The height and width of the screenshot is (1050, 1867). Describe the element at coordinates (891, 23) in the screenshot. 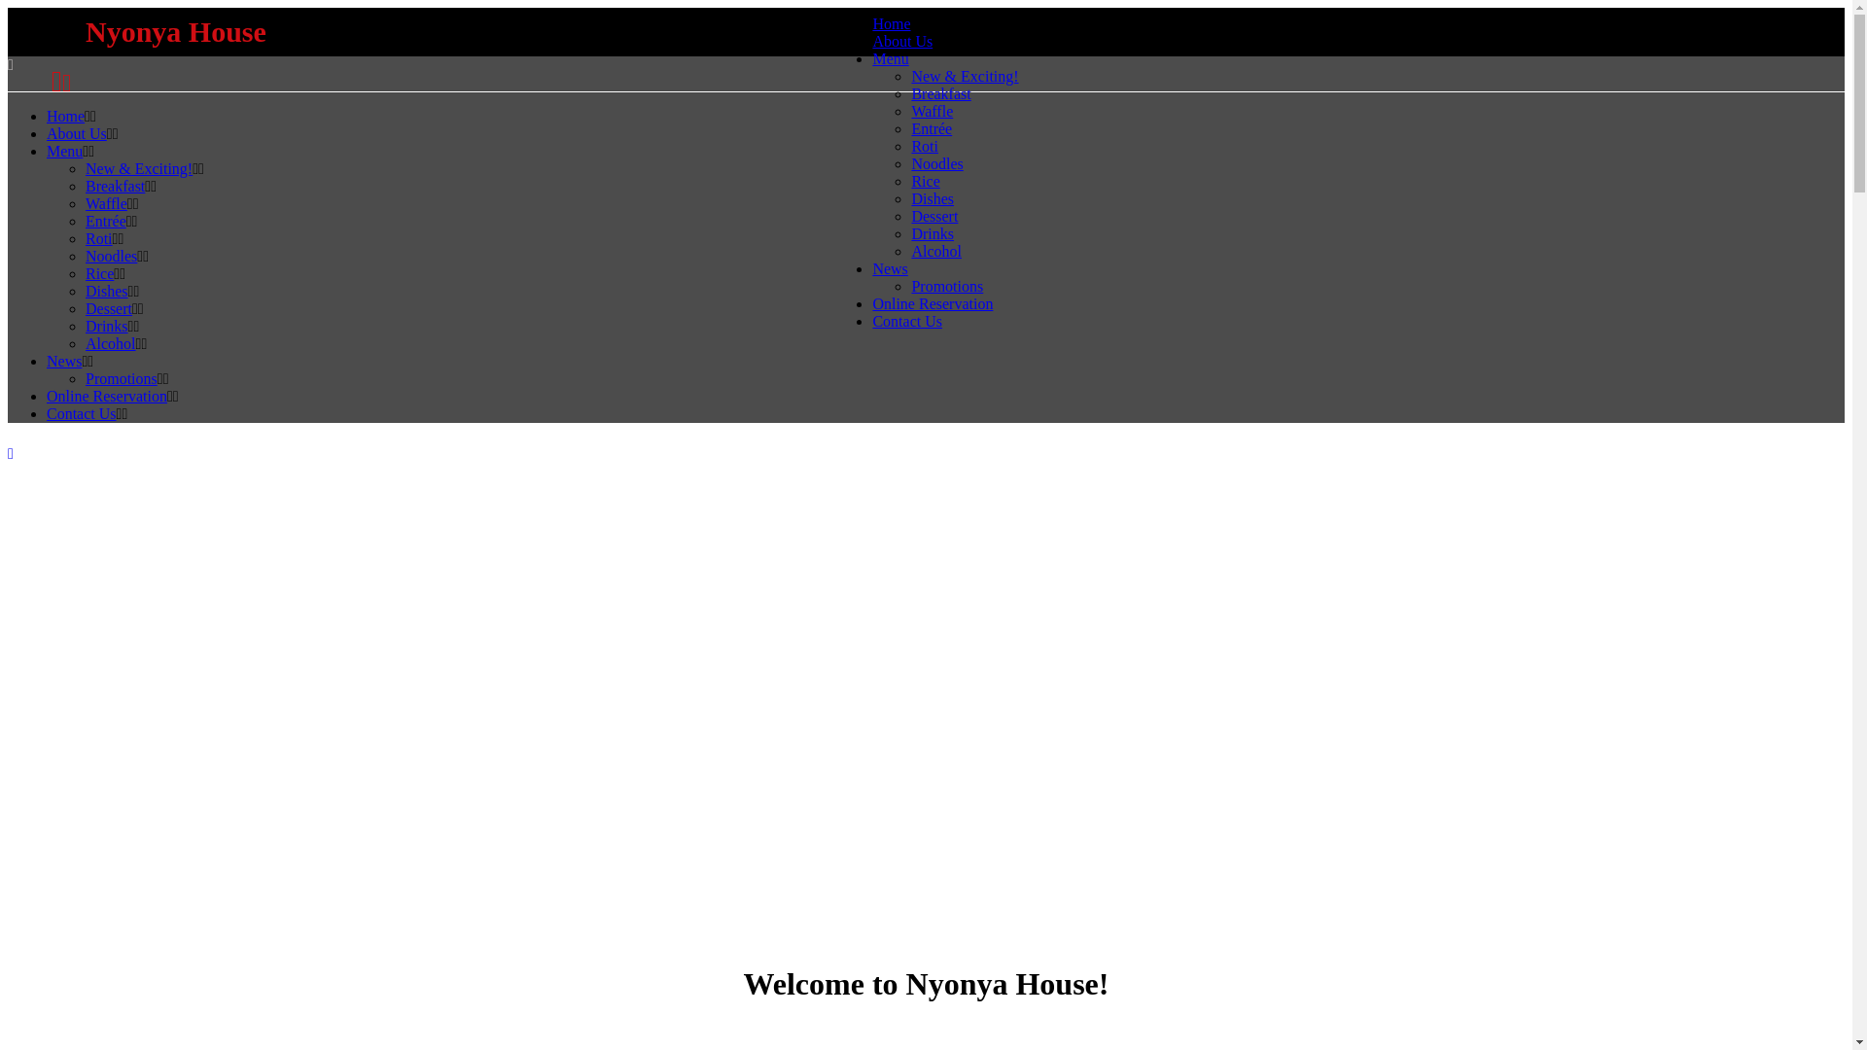

I see `Home` at that location.